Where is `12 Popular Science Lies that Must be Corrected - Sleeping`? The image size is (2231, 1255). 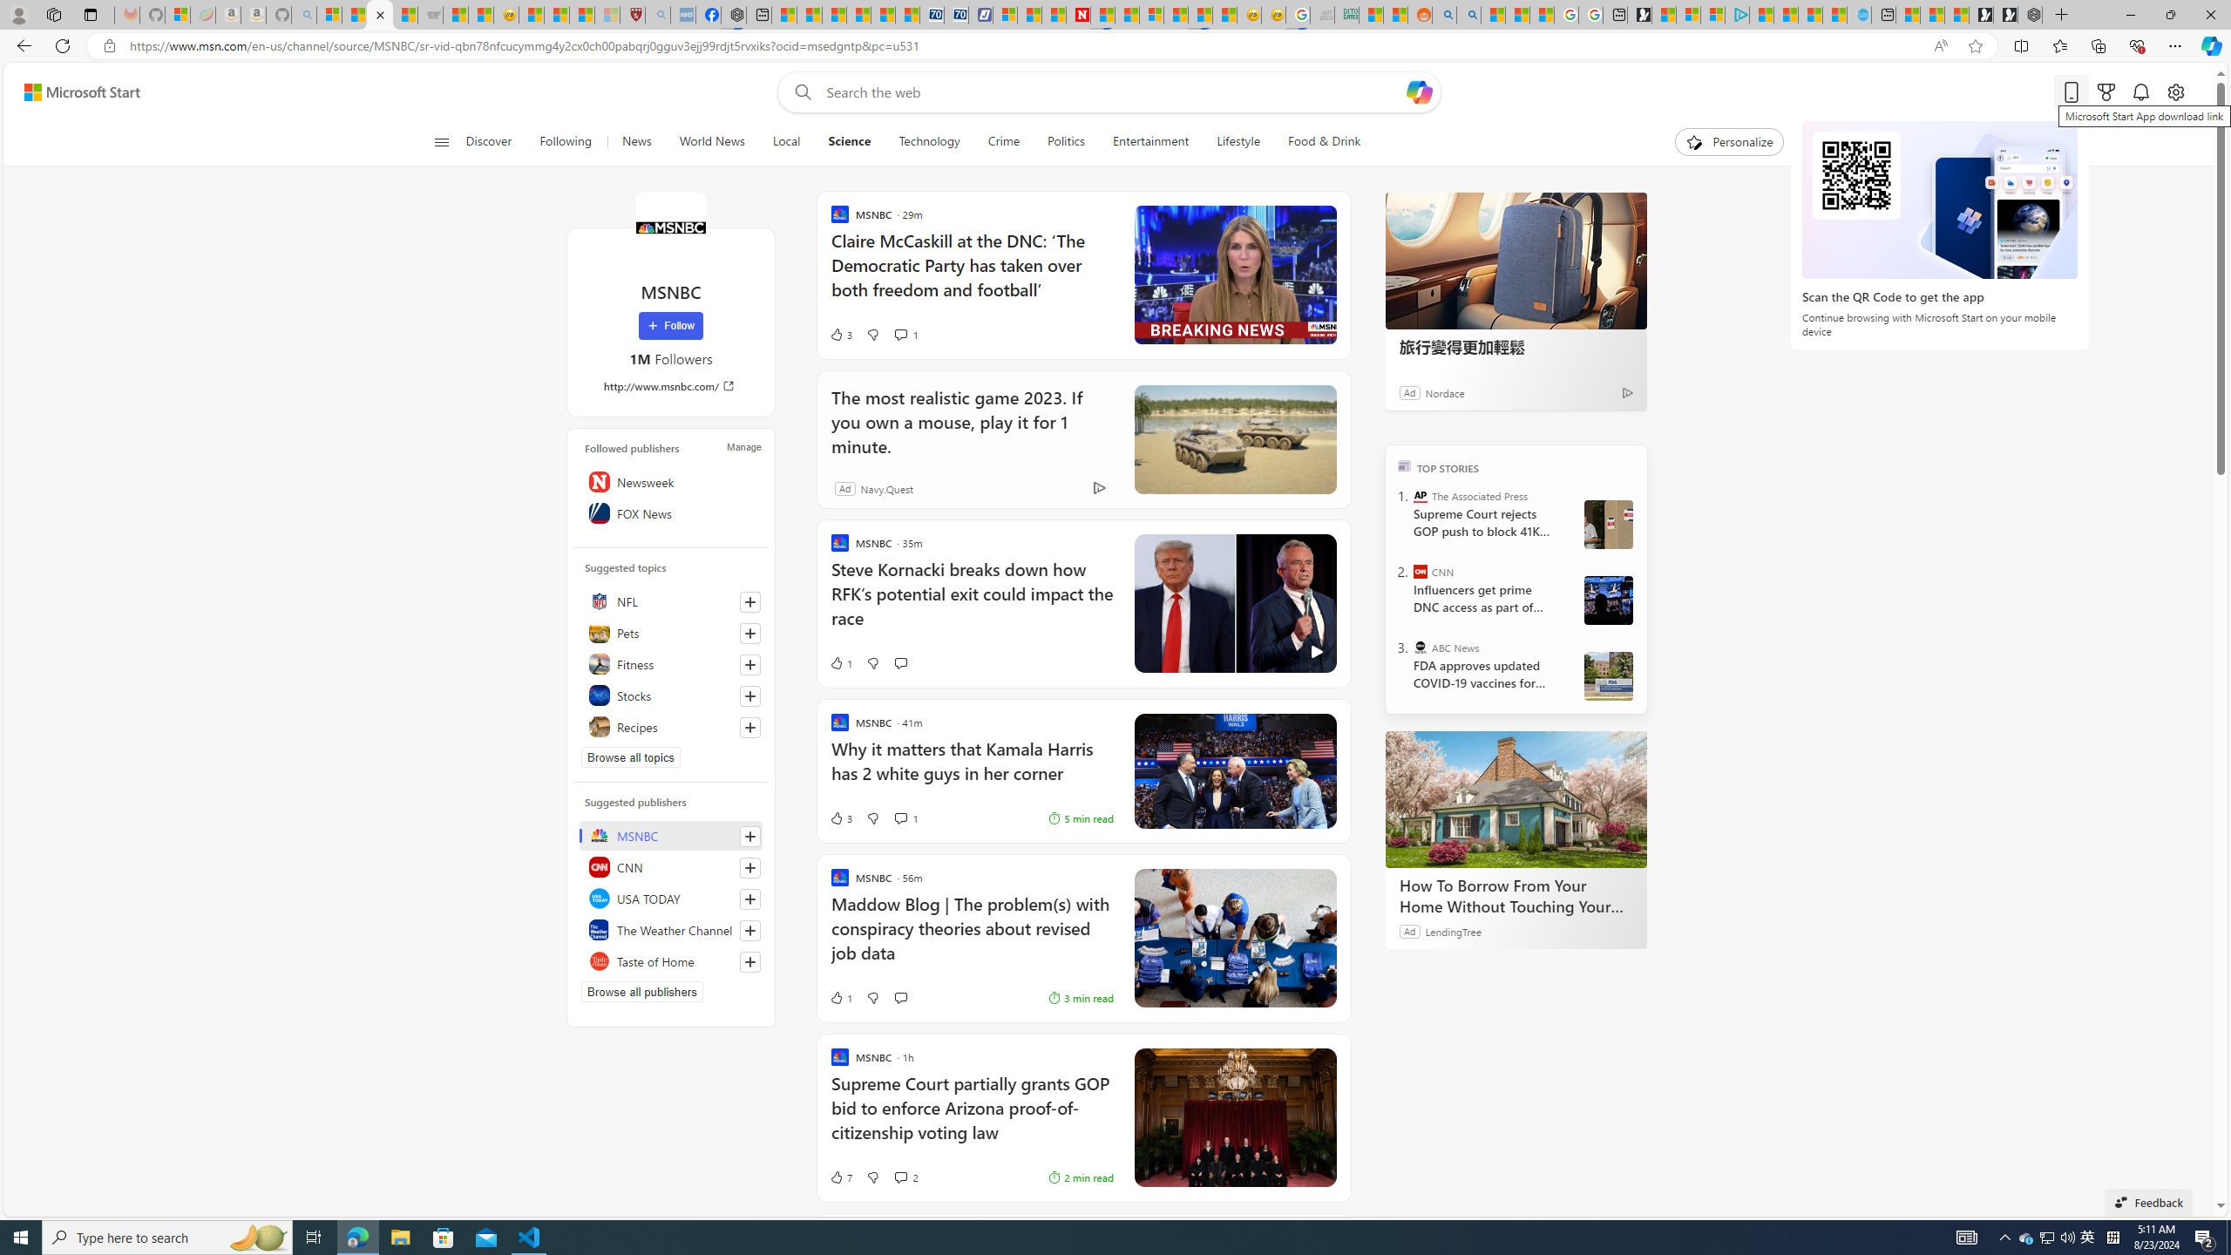 12 Popular Science Lies that Must be Corrected - Sleeping is located at coordinates (607, 15).